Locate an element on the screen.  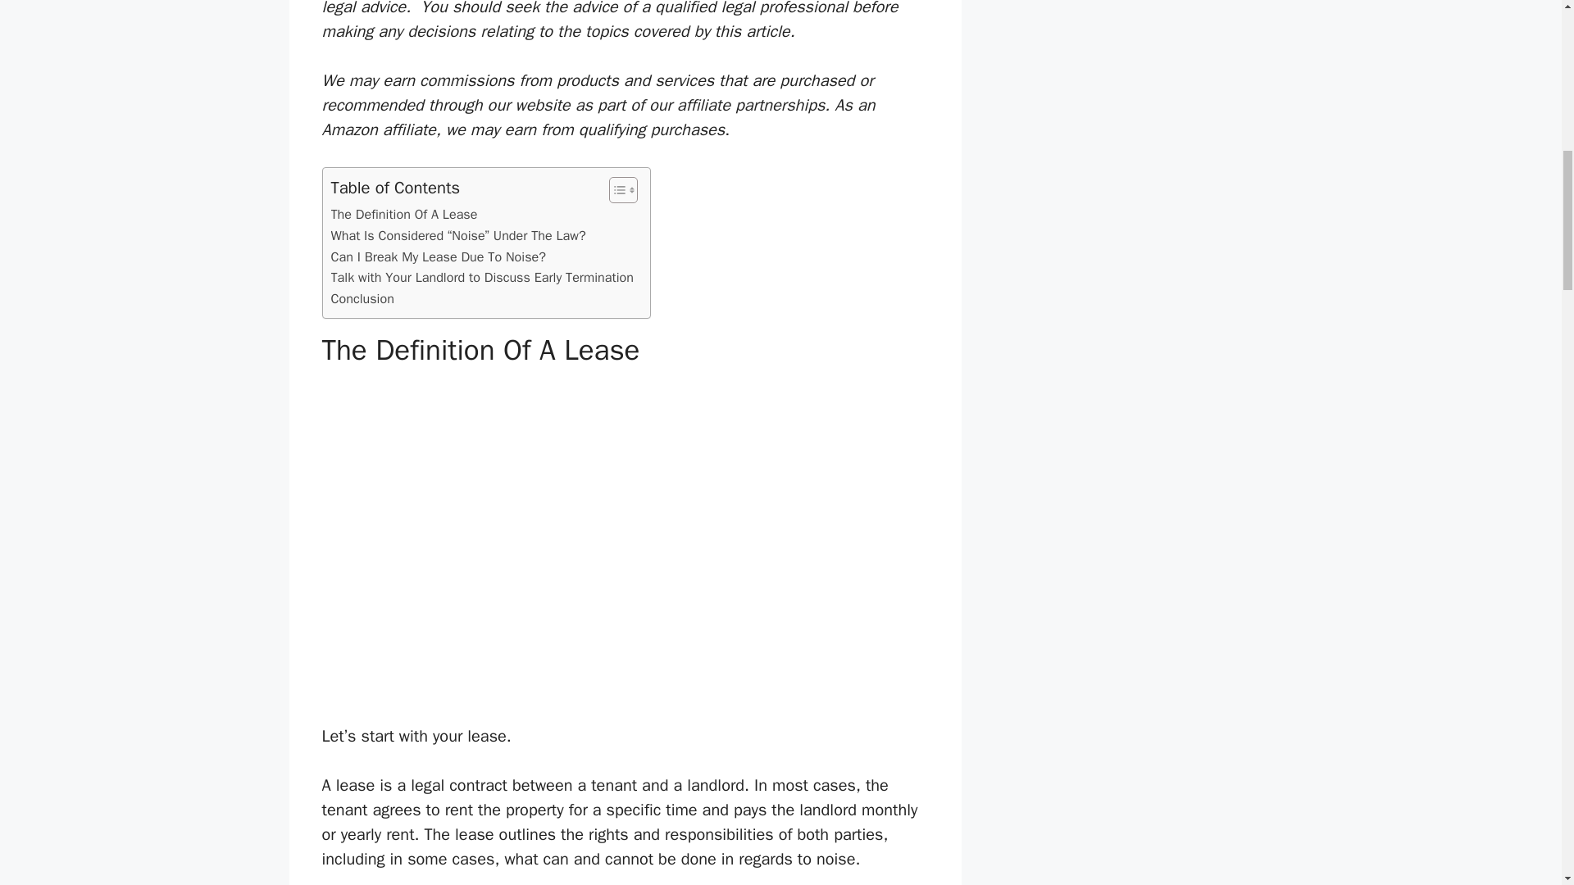
Can I Break My Lease Due To Noise? is located at coordinates (438, 257).